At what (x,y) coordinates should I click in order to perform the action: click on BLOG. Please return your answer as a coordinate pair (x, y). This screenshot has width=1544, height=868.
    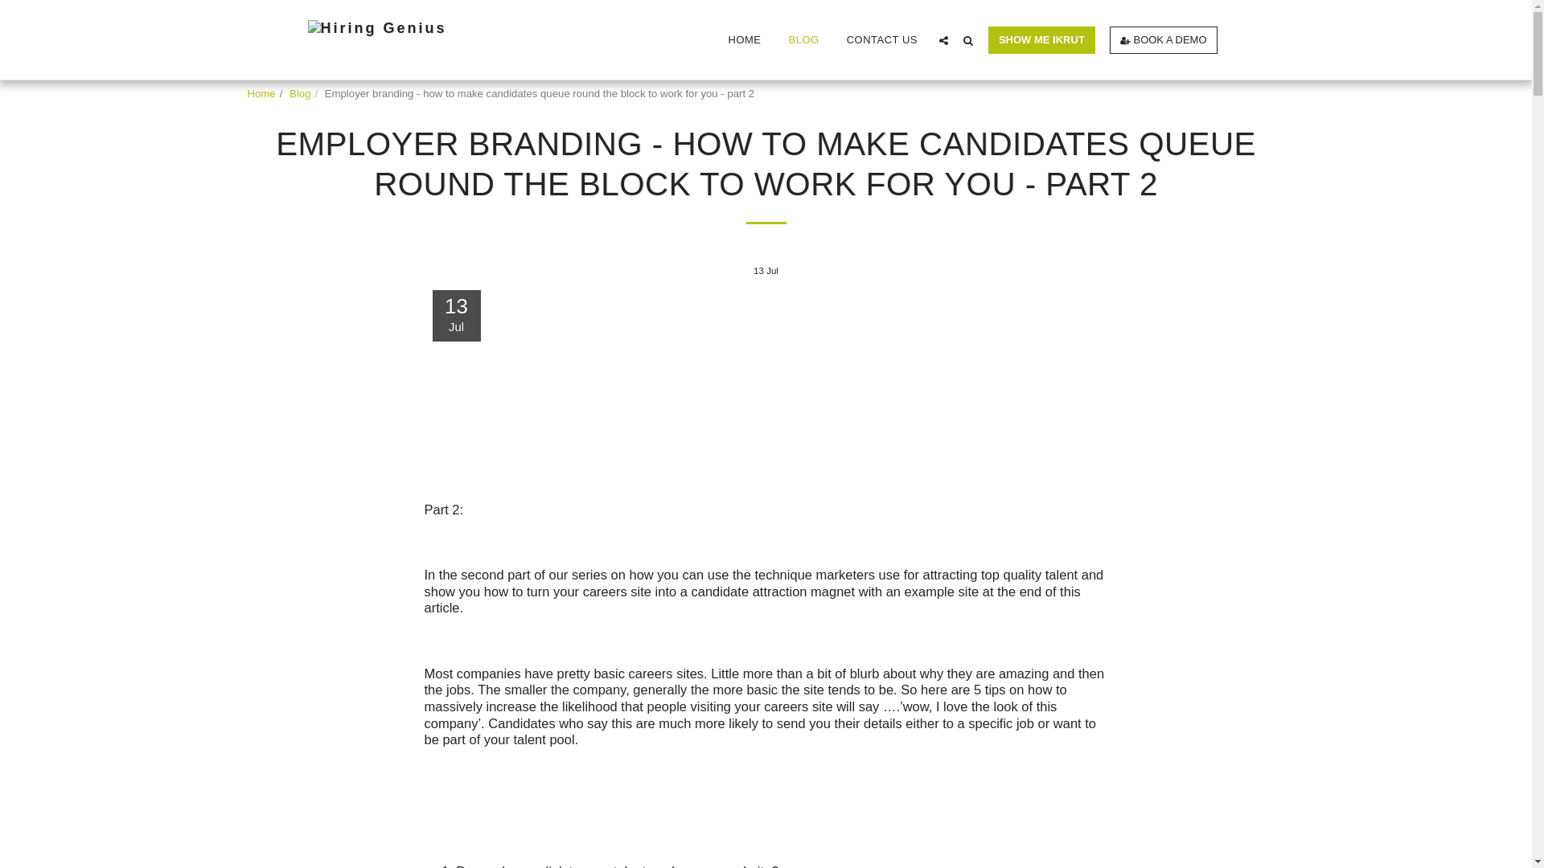
    Looking at the image, I should click on (804, 39).